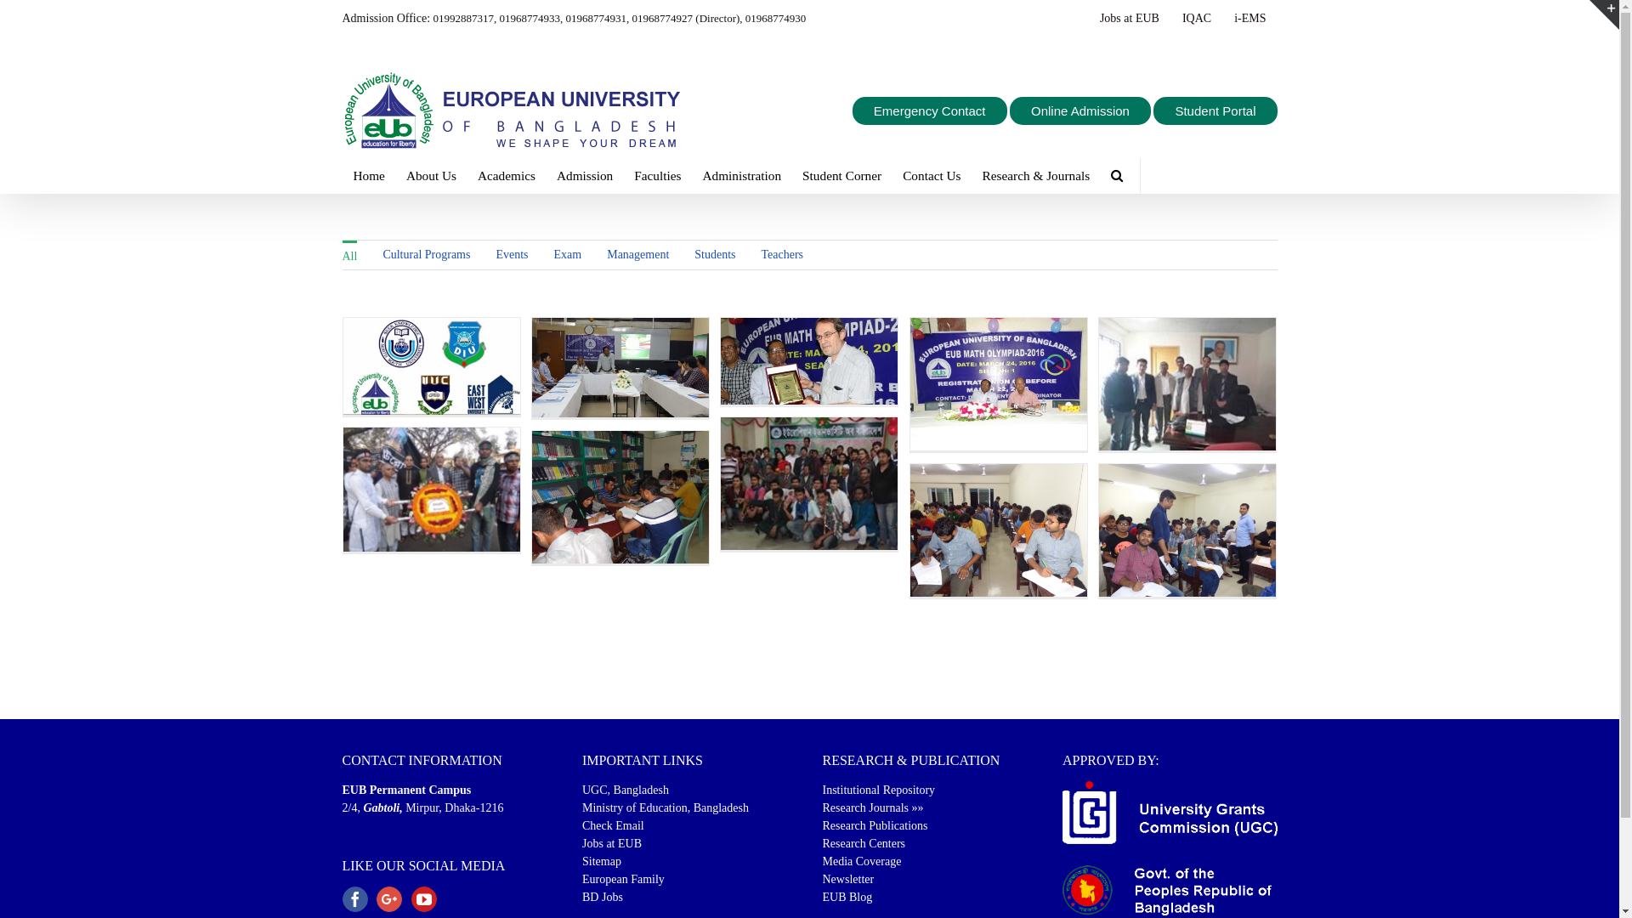  Describe the element at coordinates (1199, 19) in the screenshot. I see `IQAC` at that location.